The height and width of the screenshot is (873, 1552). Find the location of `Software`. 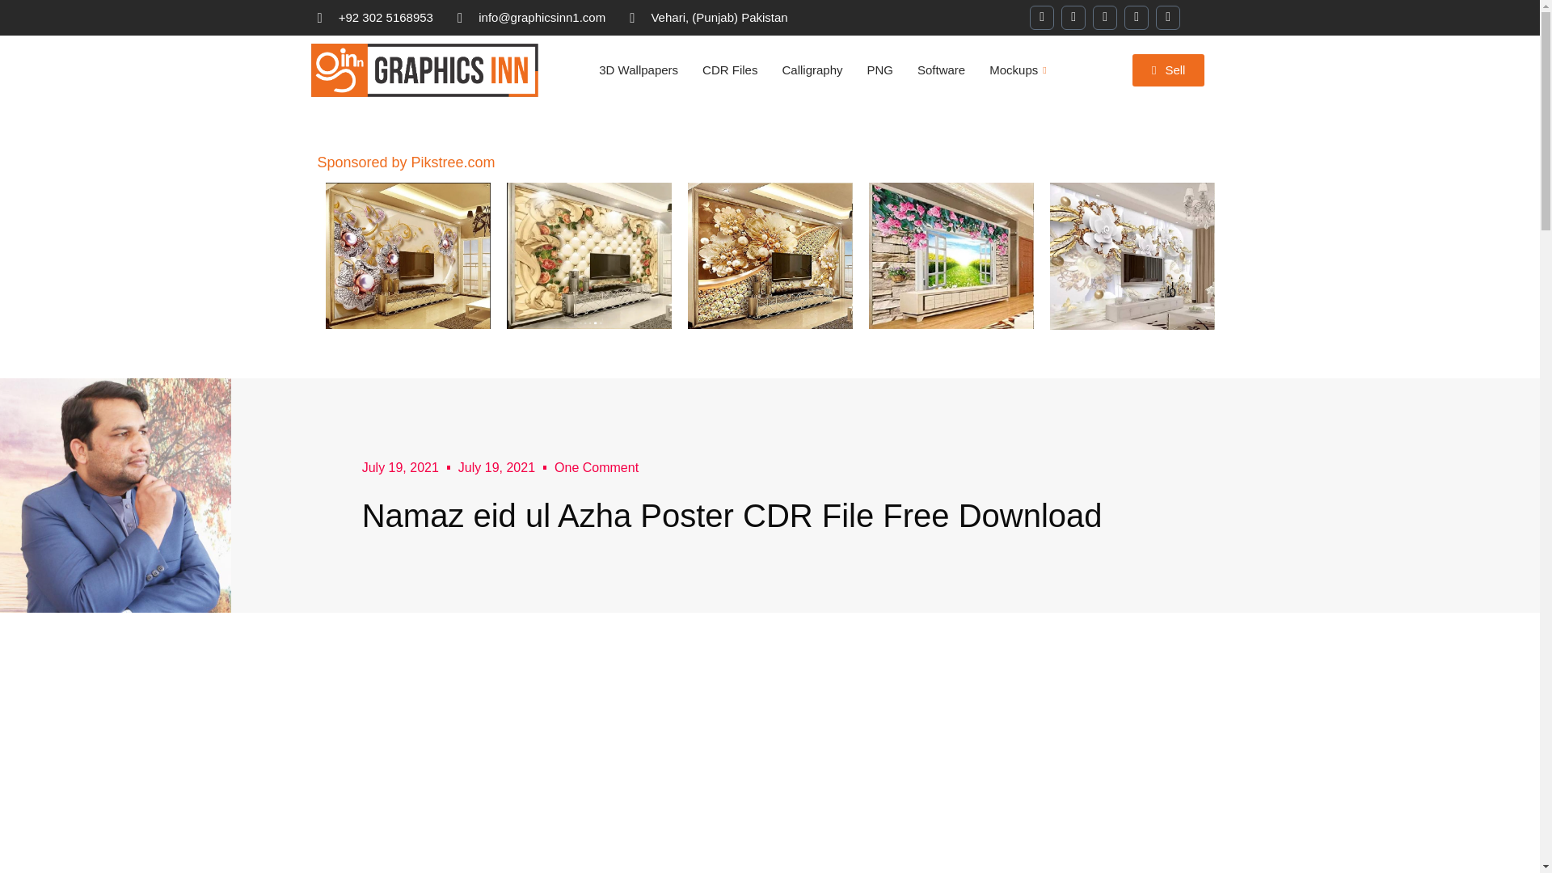

Software is located at coordinates (941, 70).